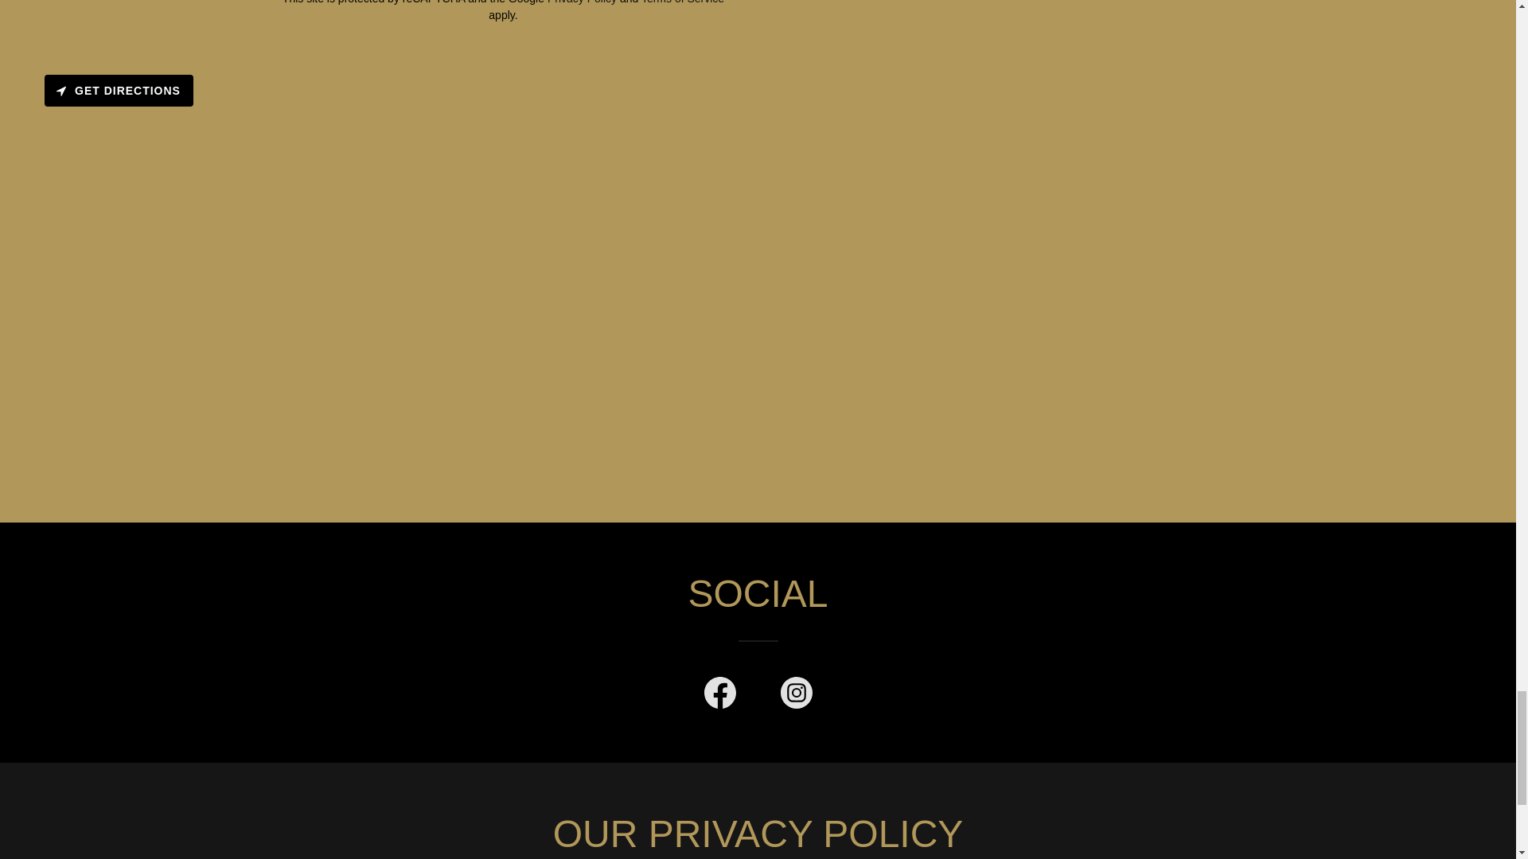 The height and width of the screenshot is (859, 1528). Describe the element at coordinates (119, 90) in the screenshot. I see `GET DIRECTIONS` at that location.